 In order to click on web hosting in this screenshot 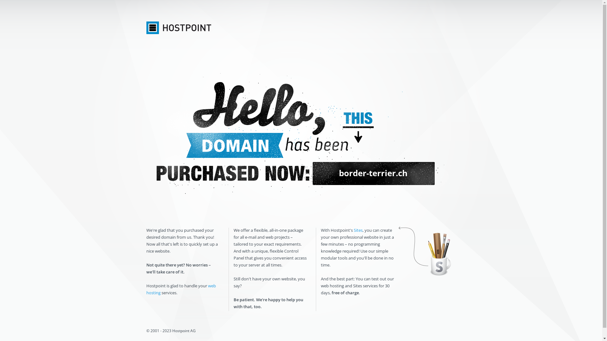, I will do `click(181, 289)`.